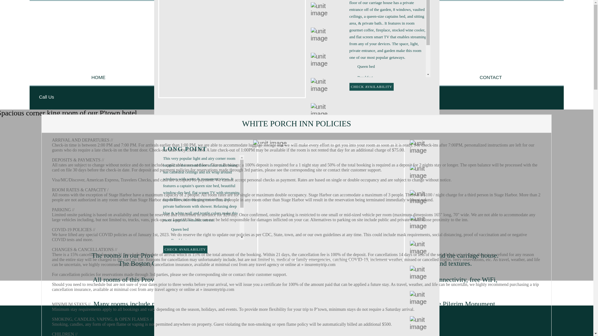  What do you see at coordinates (244, 77) in the screenshot?
I see `ROOMS` at bounding box center [244, 77].